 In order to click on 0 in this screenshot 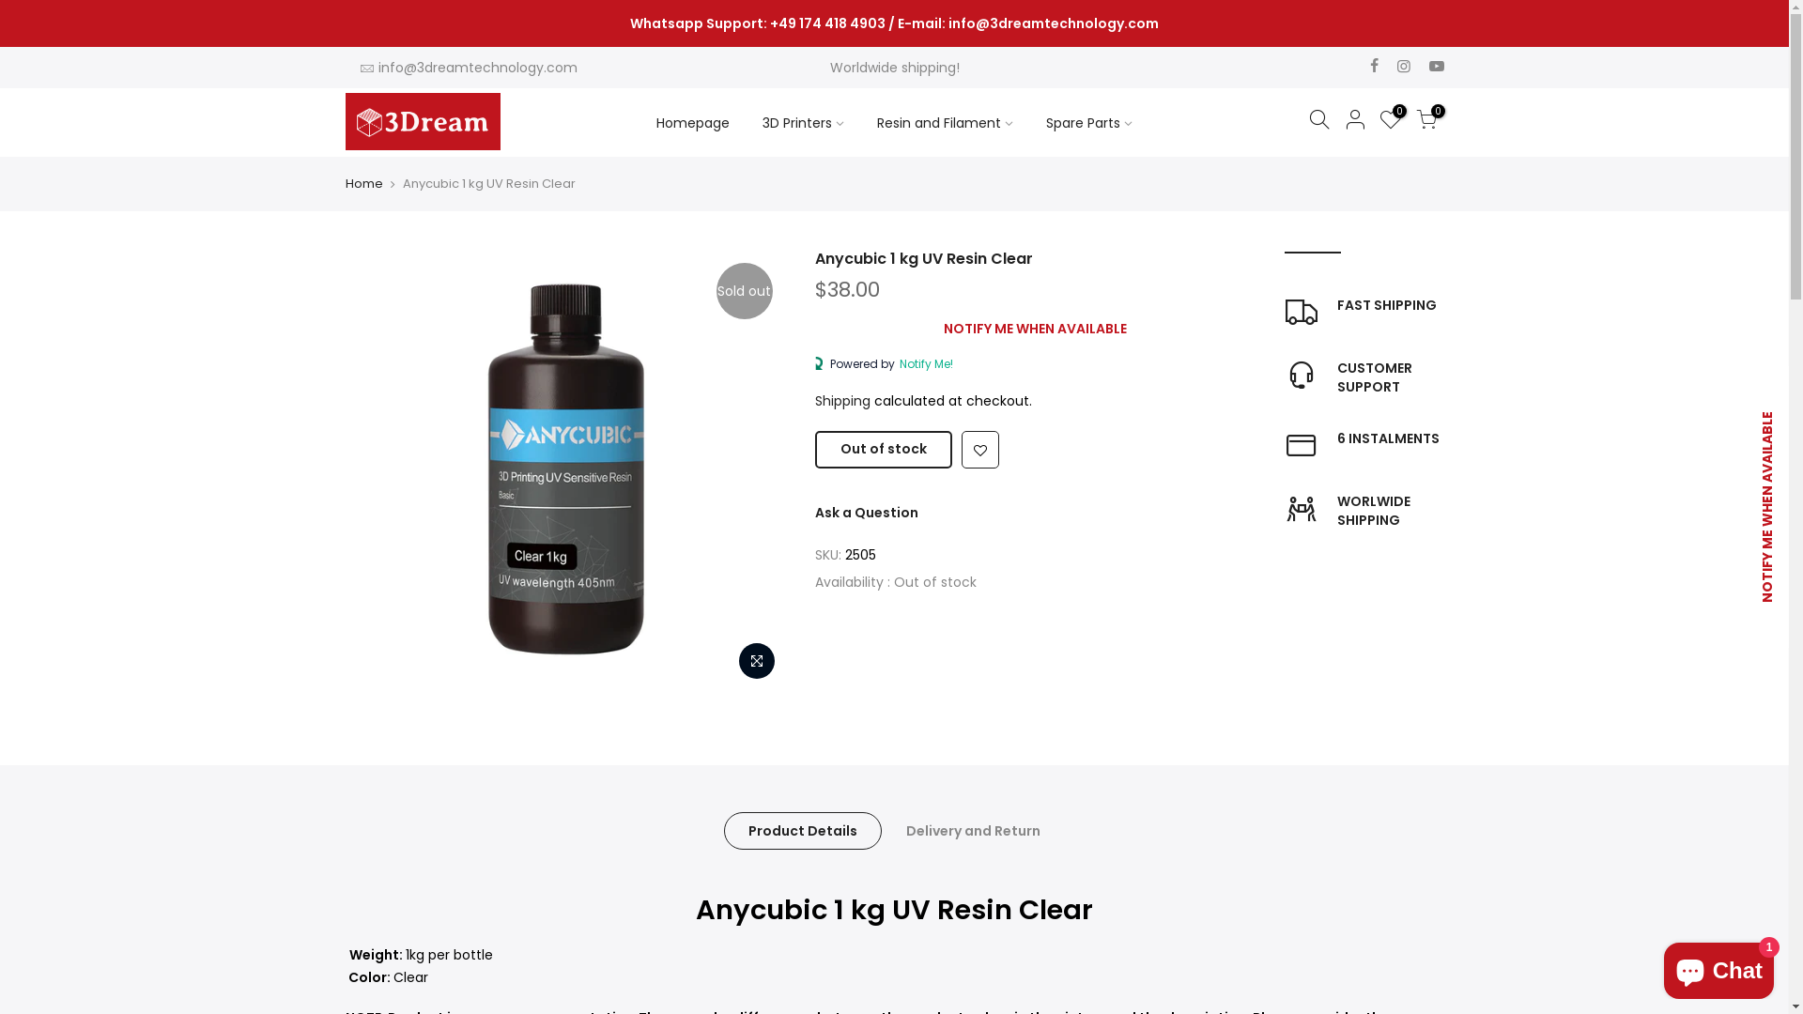, I will do `click(1426, 122)`.